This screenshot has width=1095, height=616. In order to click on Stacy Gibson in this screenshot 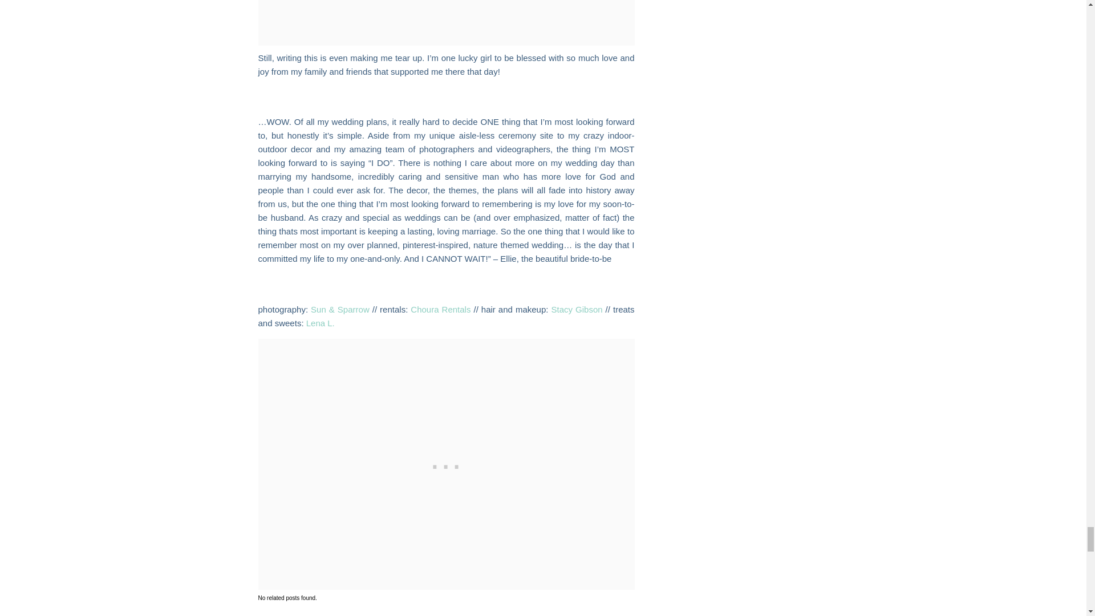, I will do `click(576, 309)`.